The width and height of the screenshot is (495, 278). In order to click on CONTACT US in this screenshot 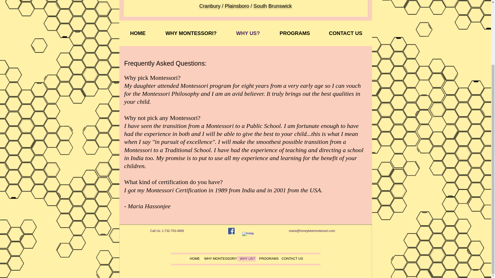, I will do `click(291, 258)`.